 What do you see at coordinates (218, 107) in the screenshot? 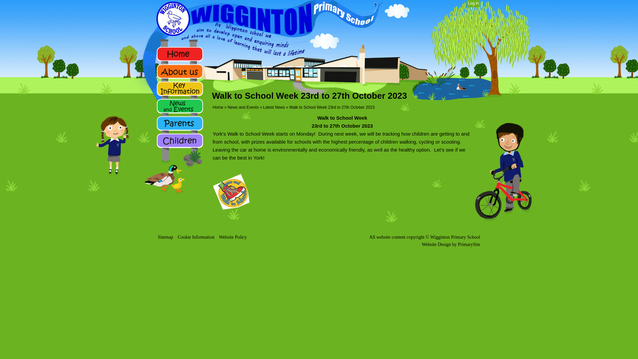
I see `Home` at bounding box center [218, 107].